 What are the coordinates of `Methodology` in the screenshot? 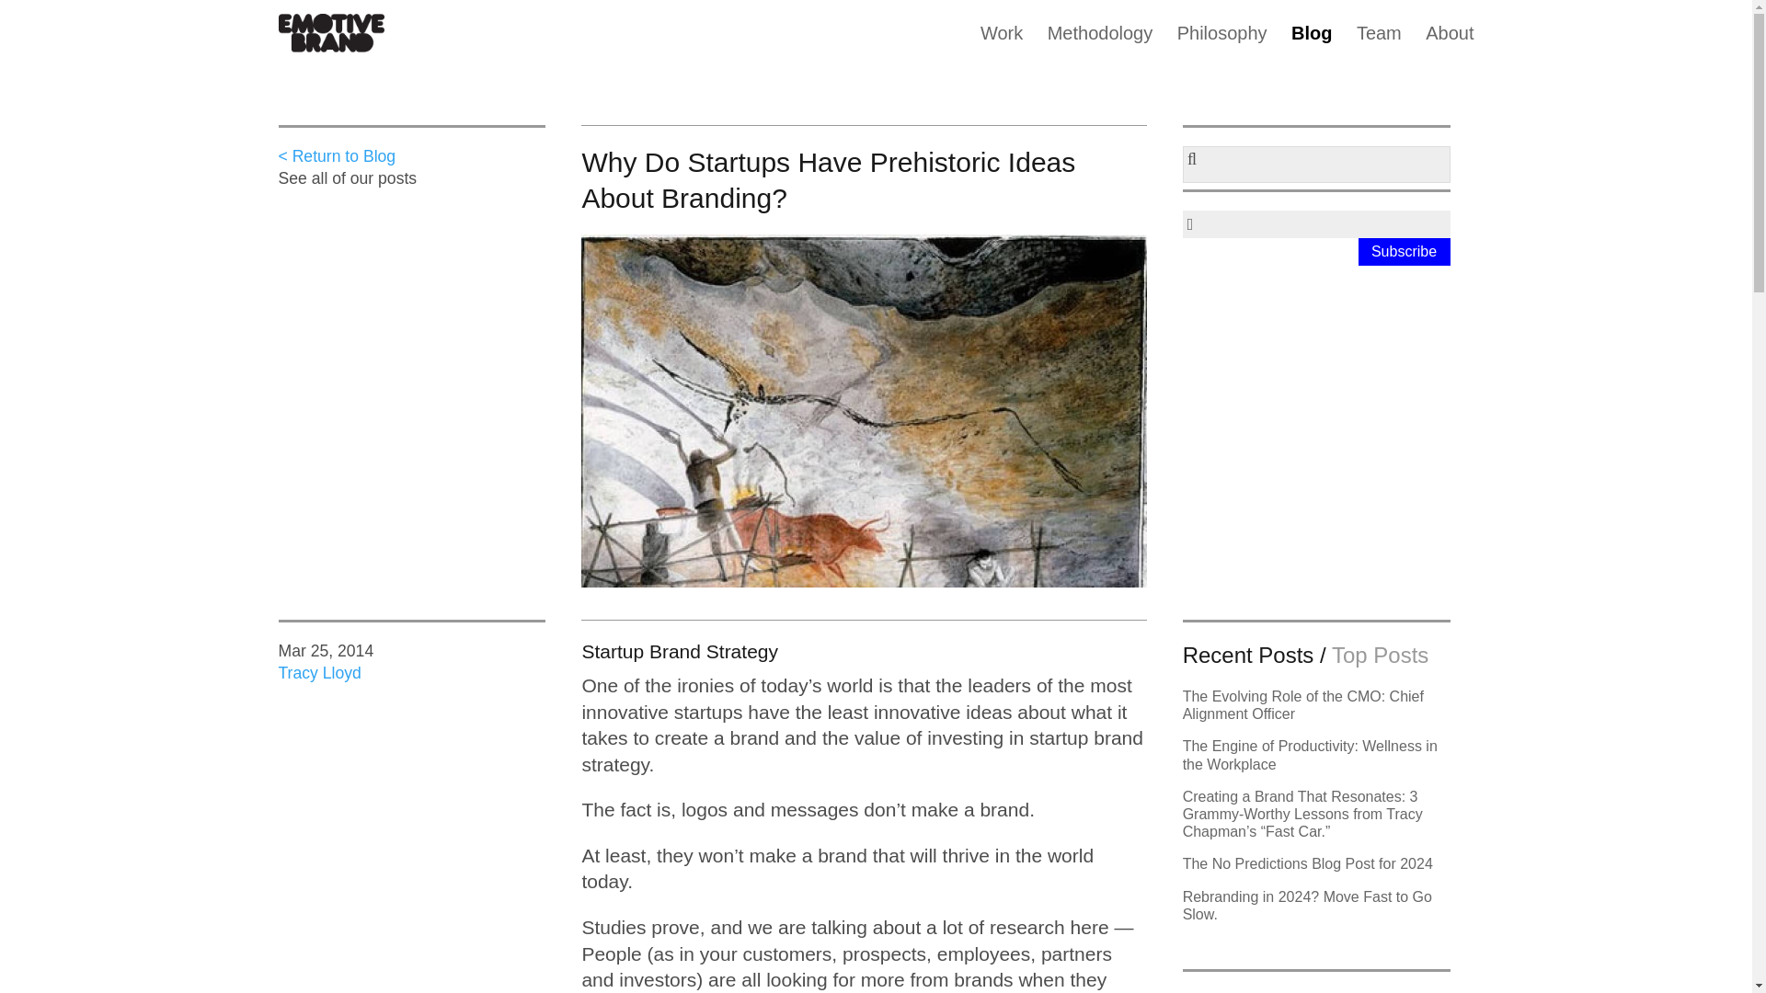 It's located at (1100, 42).